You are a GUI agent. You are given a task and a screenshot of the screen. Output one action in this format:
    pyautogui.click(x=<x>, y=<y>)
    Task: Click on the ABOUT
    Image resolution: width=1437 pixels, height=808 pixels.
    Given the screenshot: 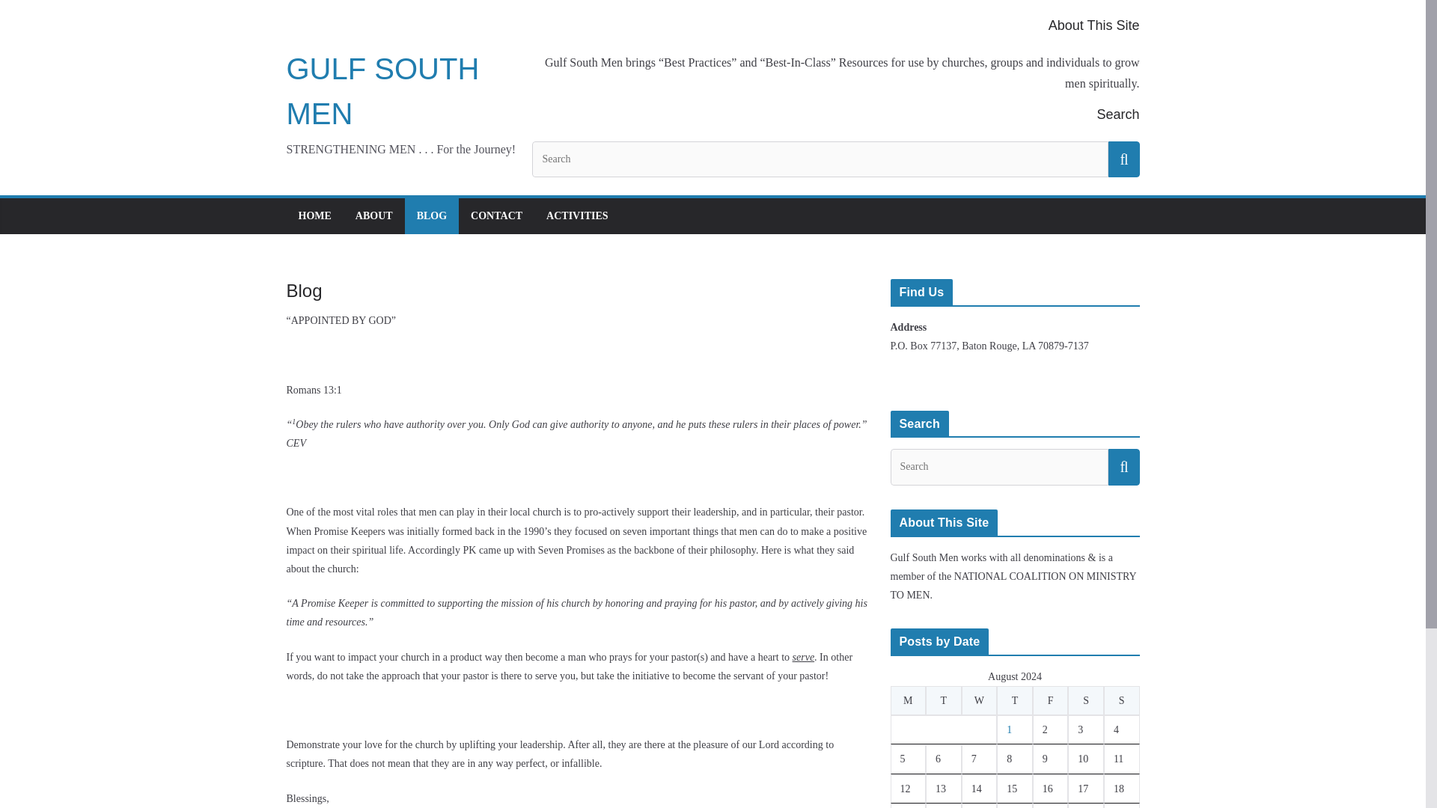 What is the action you would take?
    pyautogui.click(x=373, y=216)
    